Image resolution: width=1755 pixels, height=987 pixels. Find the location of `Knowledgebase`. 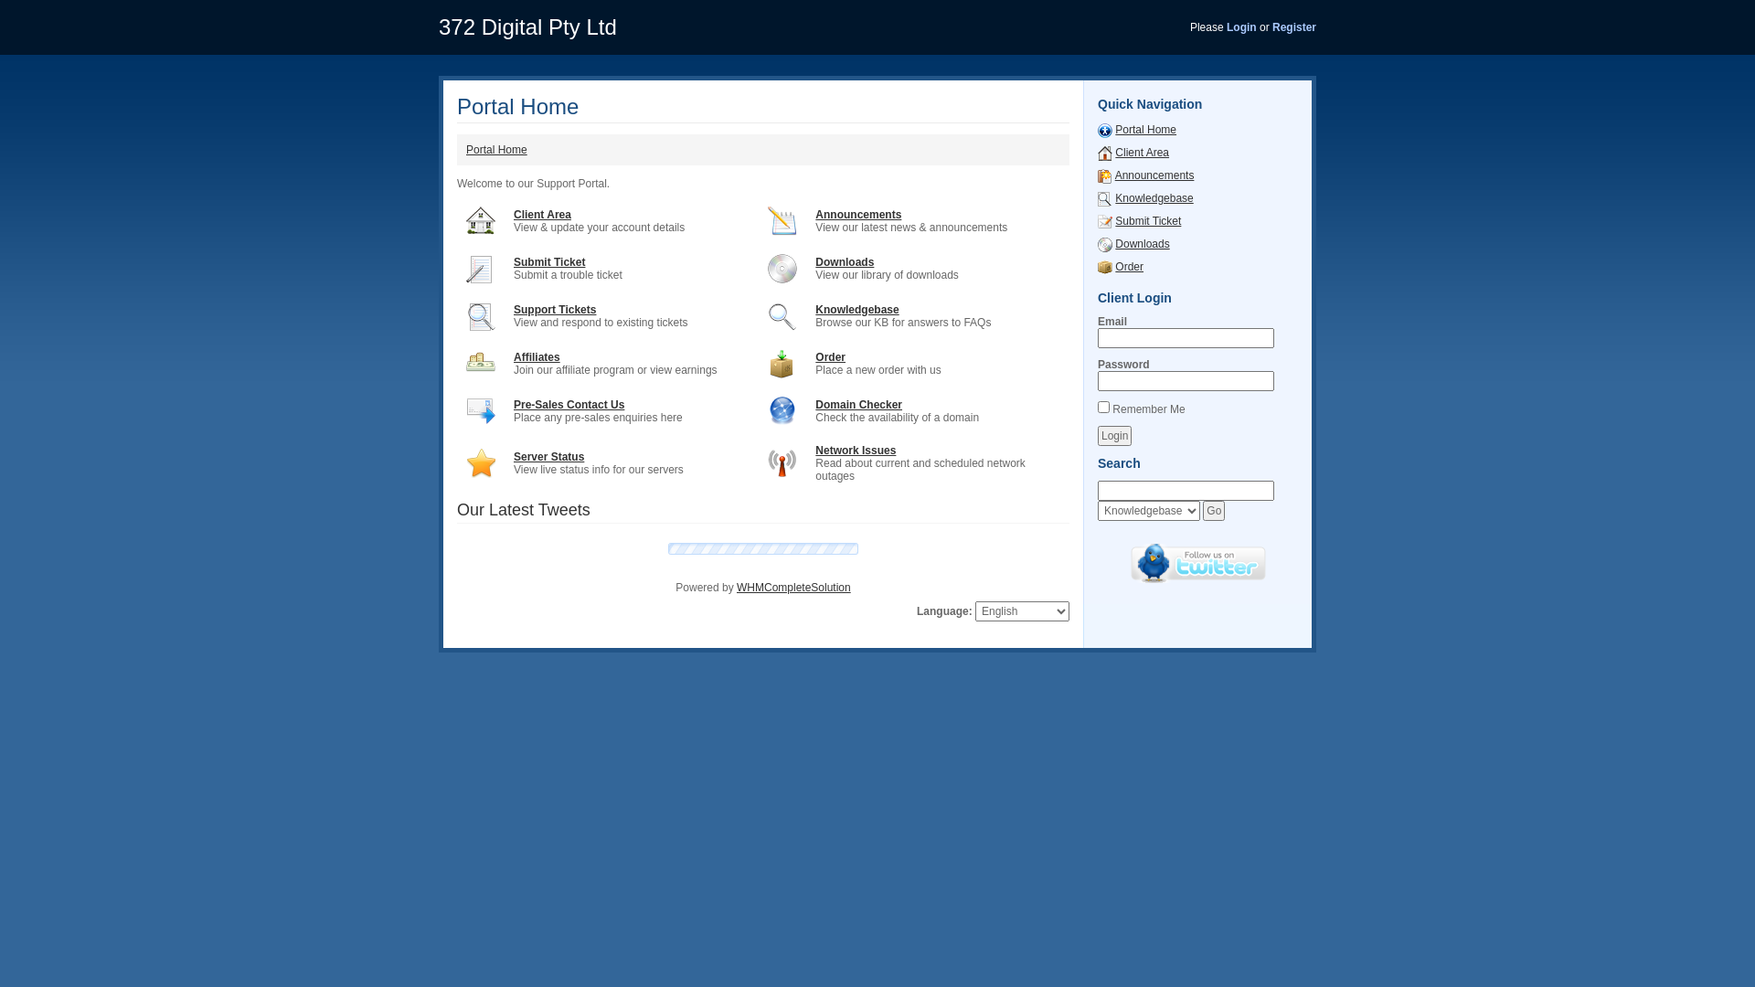

Knowledgebase is located at coordinates (857, 310).